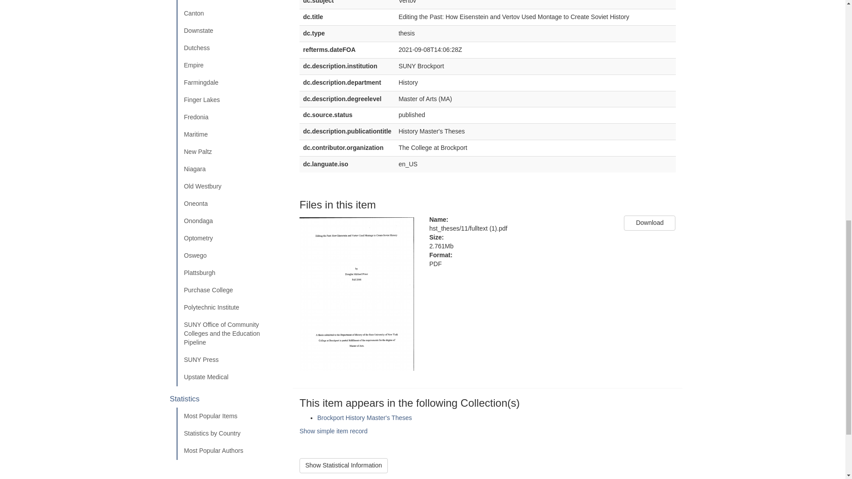 Image resolution: width=852 pixels, height=479 pixels. What do you see at coordinates (231, 31) in the screenshot?
I see `Downstate` at bounding box center [231, 31].